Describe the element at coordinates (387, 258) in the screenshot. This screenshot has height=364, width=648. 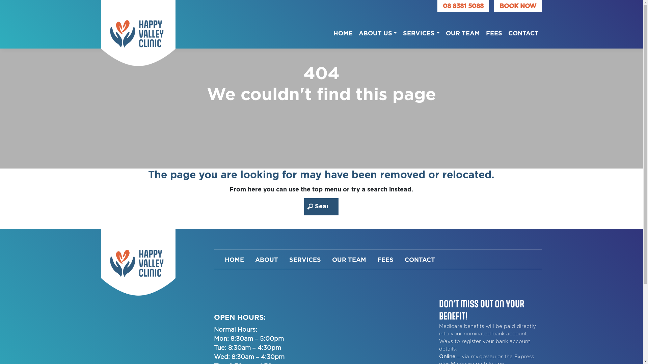
I see `FEES` at that location.